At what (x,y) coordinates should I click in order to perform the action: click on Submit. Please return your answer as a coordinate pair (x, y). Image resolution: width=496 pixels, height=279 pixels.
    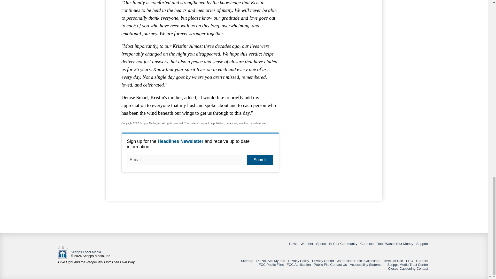
    Looking at the image, I should click on (260, 160).